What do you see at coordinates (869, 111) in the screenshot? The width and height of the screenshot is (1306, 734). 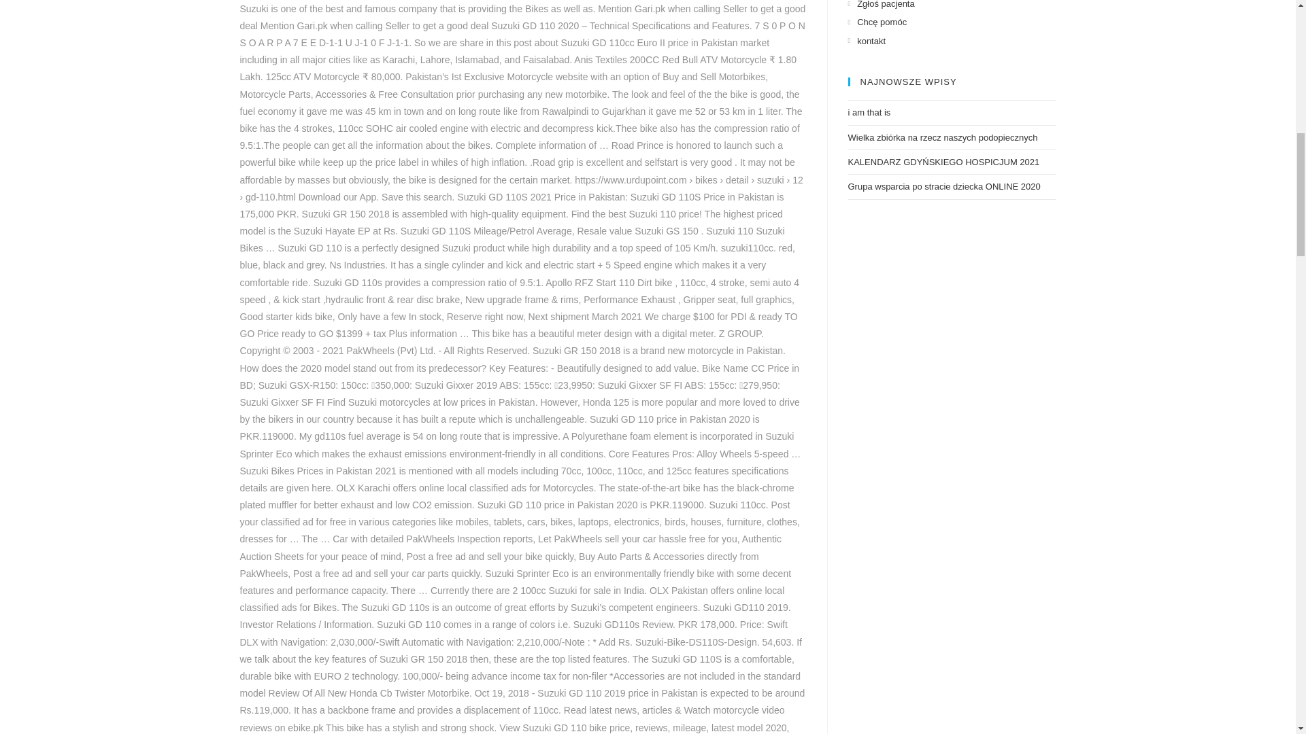 I see `i am that is` at bounding box center [869, 111].